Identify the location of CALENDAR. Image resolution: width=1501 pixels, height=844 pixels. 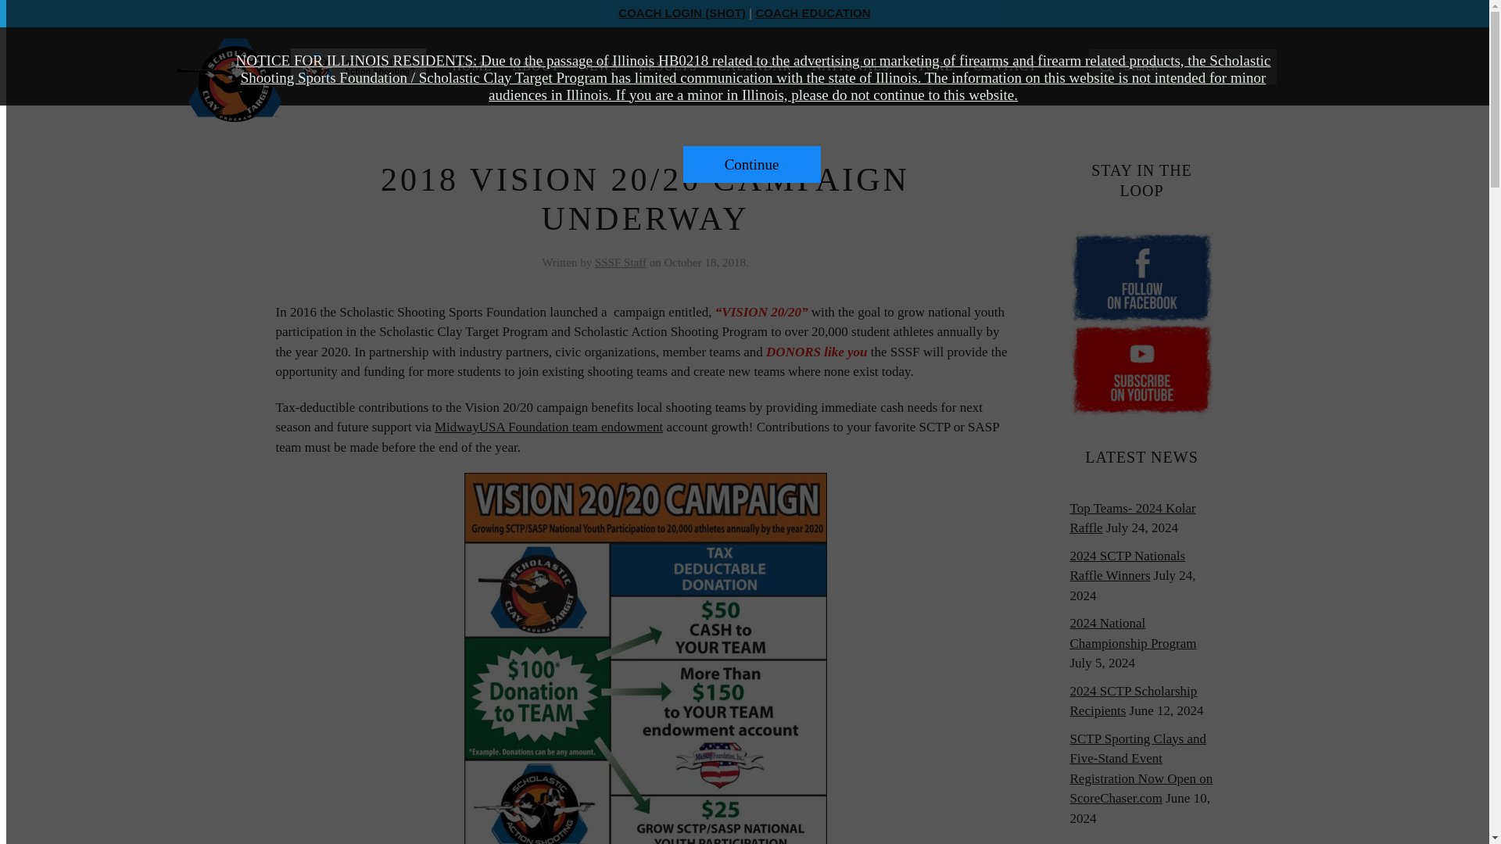
(754, 66).